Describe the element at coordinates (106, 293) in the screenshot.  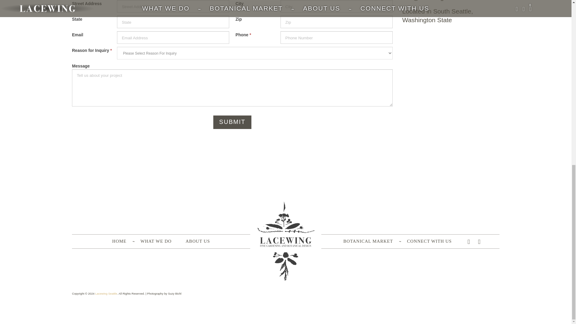
I see `Lacewing Seattle` at that location.